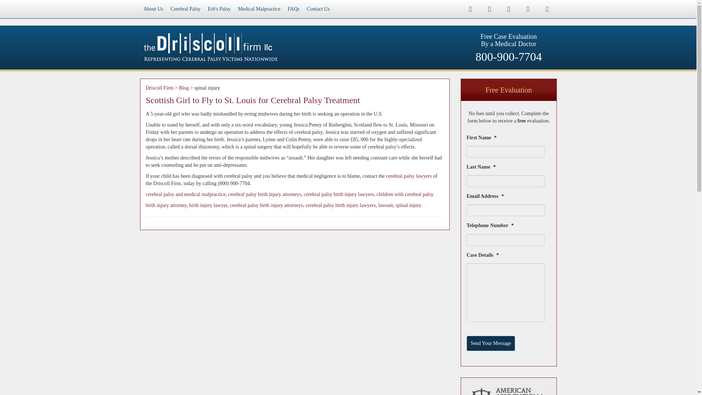 This screenshot has width=702, height=395. Describe the element at coordinates (340, 206) in the screenshot. I see `cerebral palsy birth injury lawyers` at that location.